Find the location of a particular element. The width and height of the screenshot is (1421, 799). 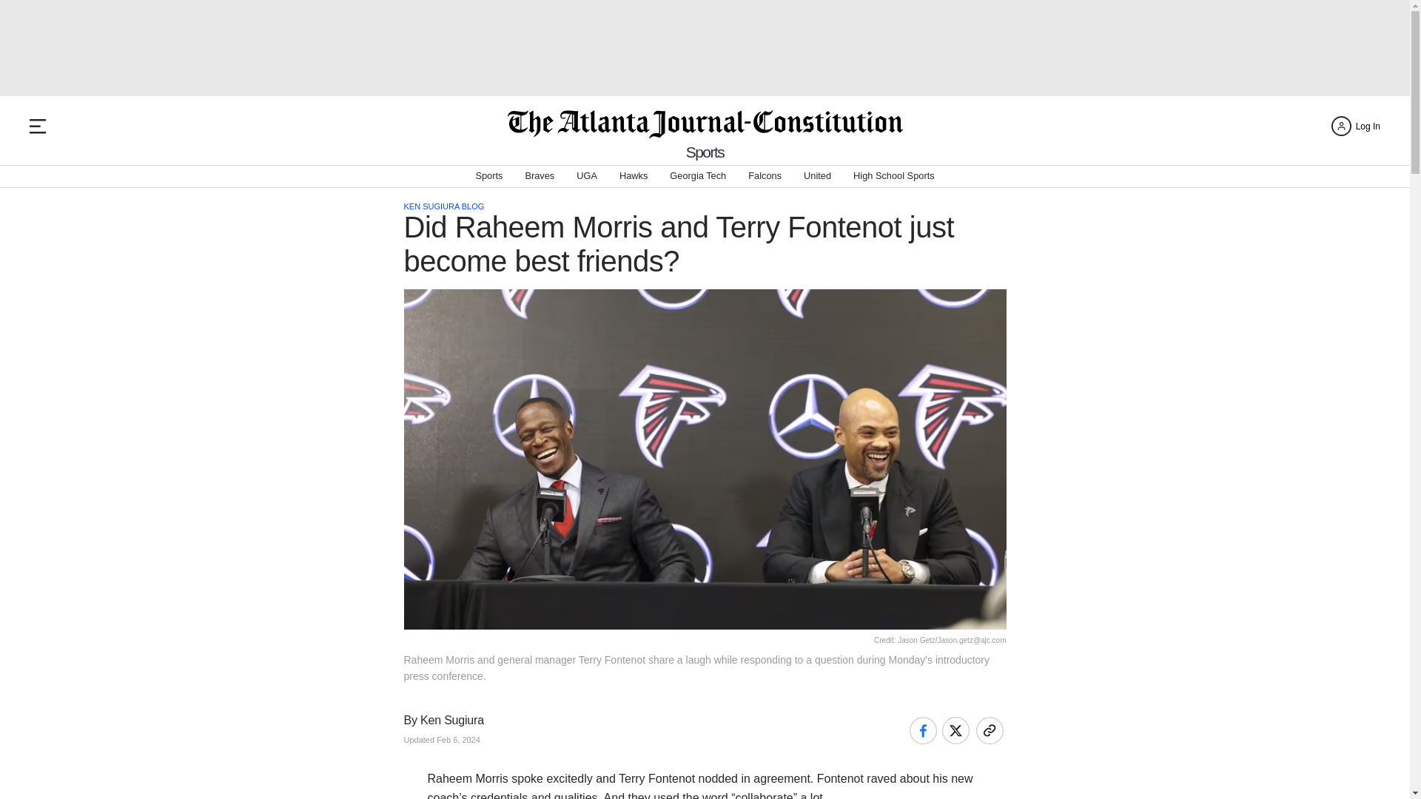

Sports is located at coordinates (488, 176).